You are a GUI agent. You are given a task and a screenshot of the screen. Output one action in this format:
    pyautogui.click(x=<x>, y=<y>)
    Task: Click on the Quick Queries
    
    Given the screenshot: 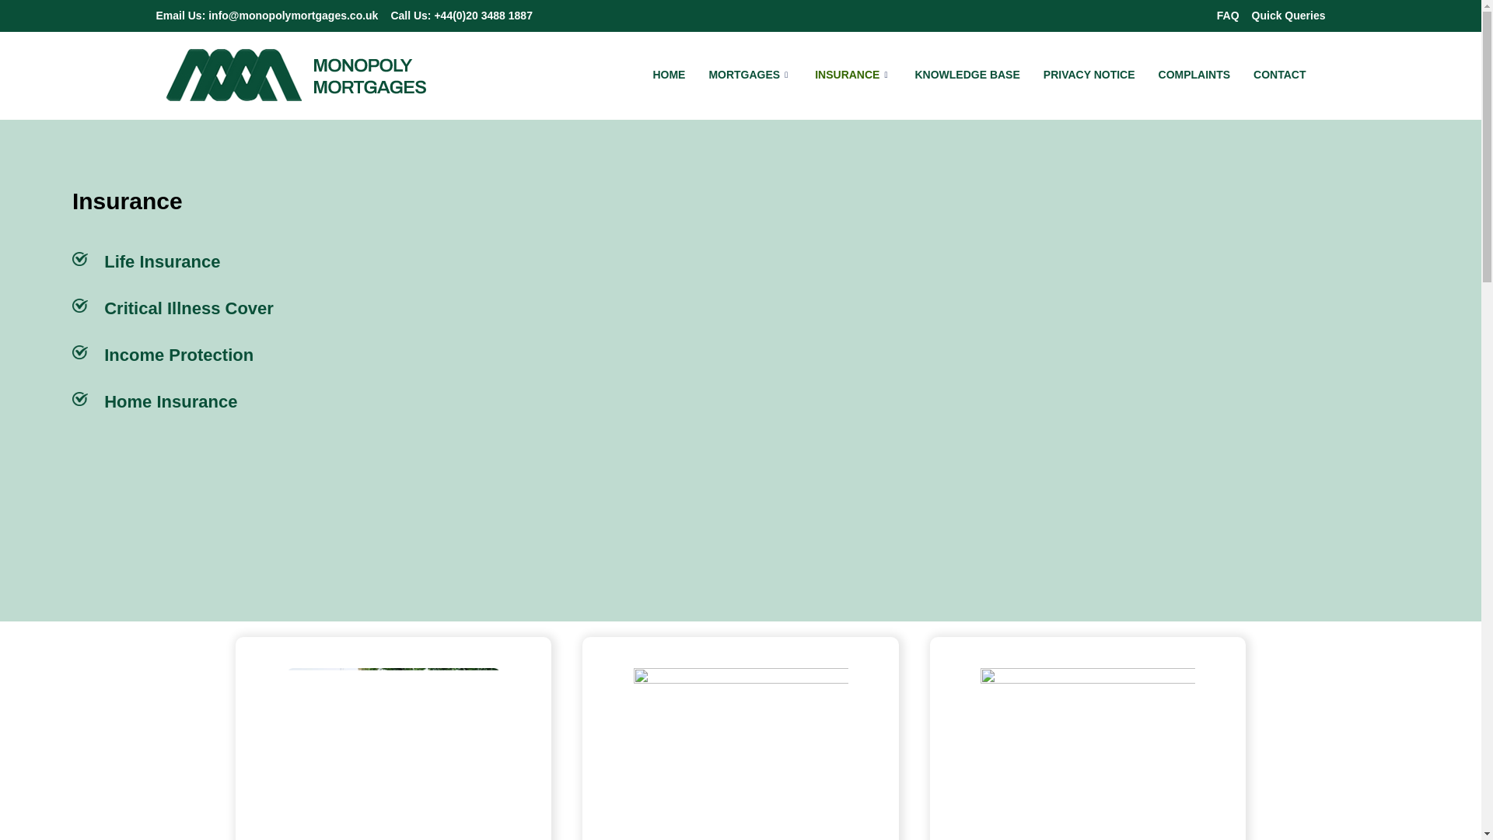 What is the action you would take?
    pyautogui.click(x=1288, y=16)
    